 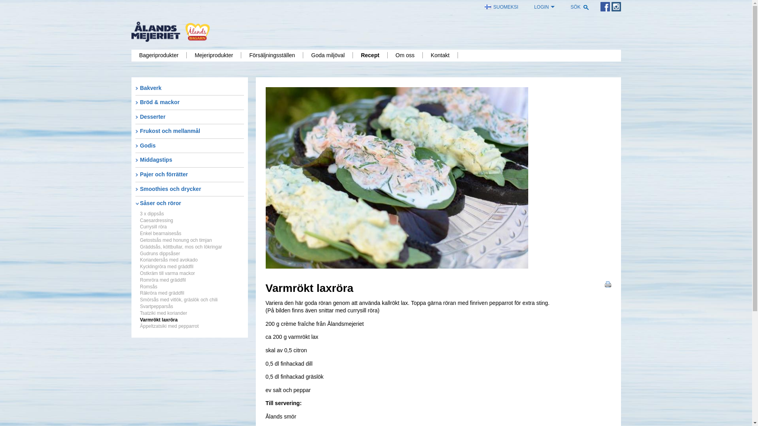 What do you see at coordinates (159, 55) in the screenshot?
I see `Bageriprodukter` at bounding box center [159, 55].